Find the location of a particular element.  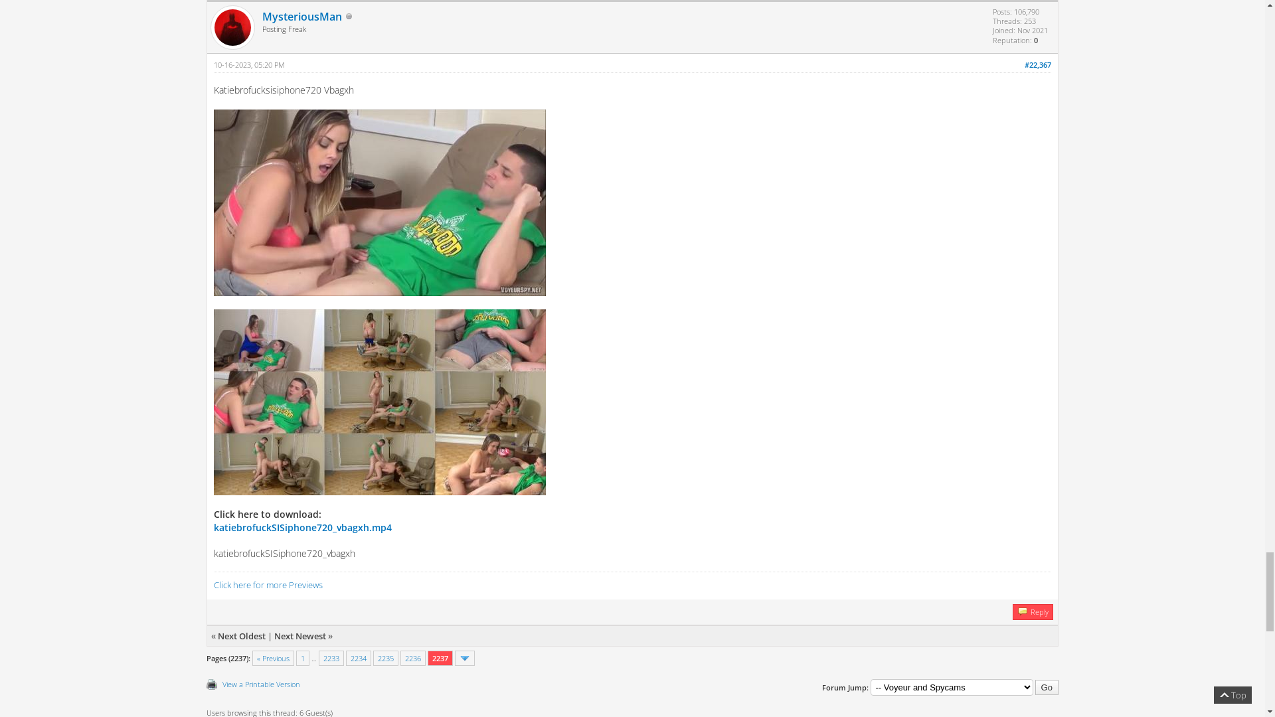

EpicLeaks is located at coordinates (244, 79).